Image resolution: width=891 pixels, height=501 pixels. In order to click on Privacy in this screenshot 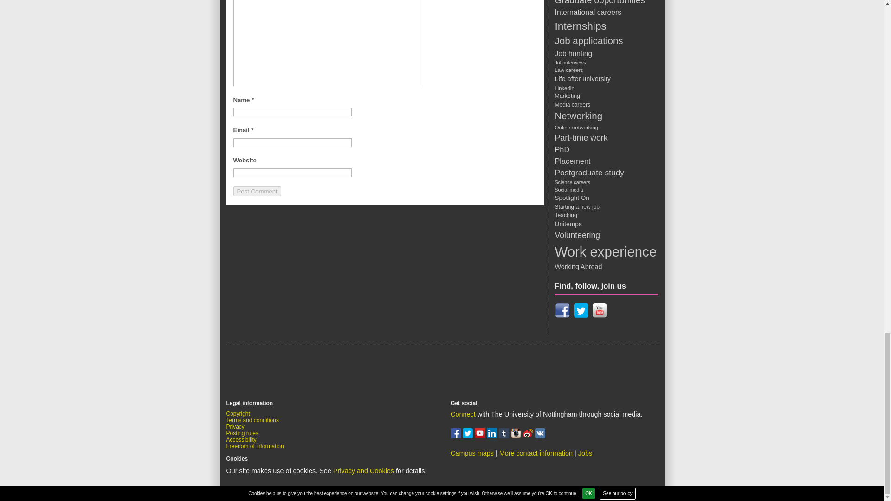, I will do `click(235, 426)`.